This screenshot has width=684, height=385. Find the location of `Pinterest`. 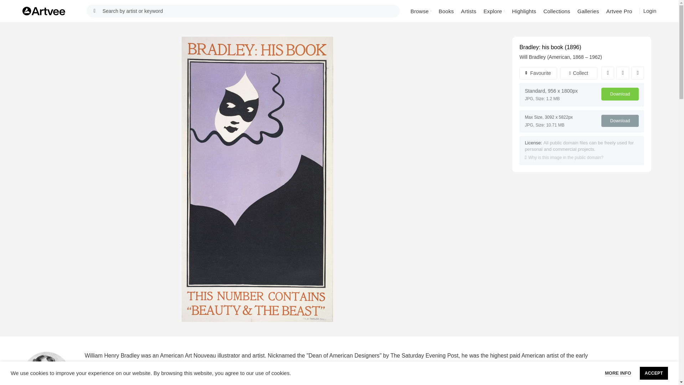

Pinterest is located at coordinates (638, 73).